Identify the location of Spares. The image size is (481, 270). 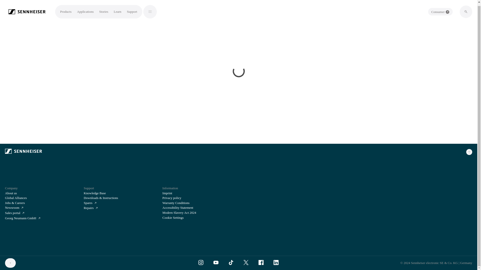
(90, 203).